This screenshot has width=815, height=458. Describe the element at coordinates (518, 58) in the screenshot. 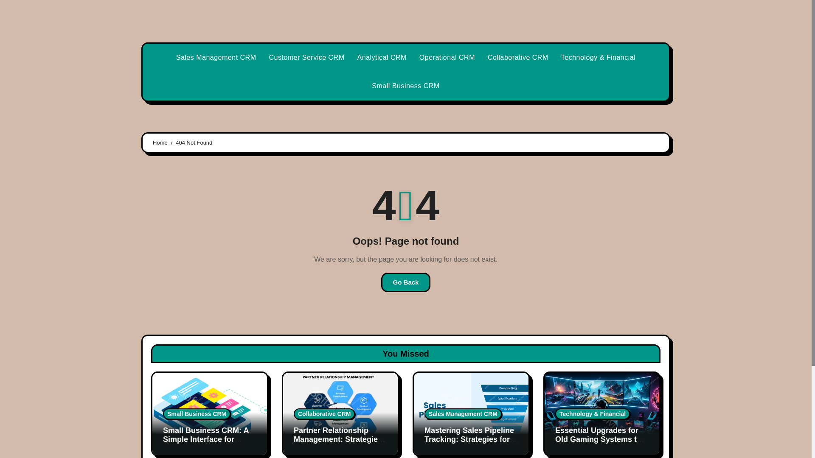

I see `Collaborative CRM` at that location.